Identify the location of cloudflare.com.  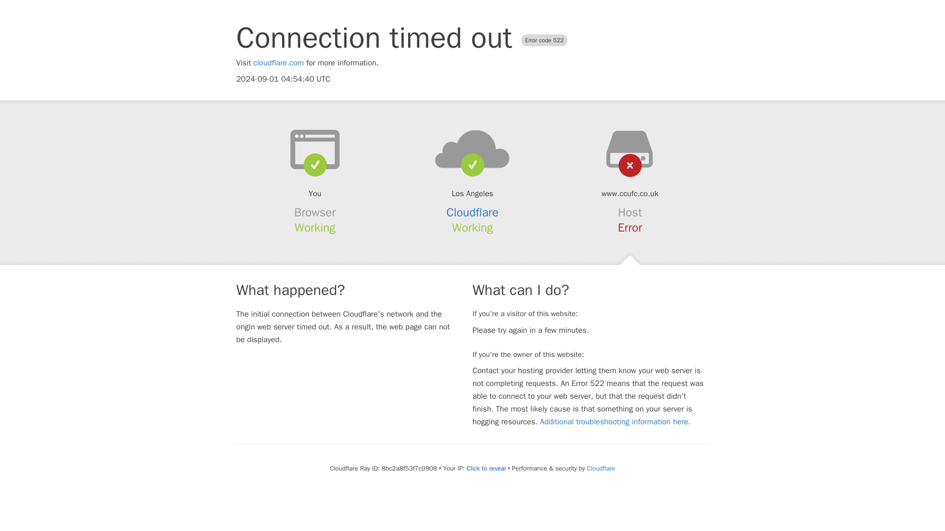
(279, 63).